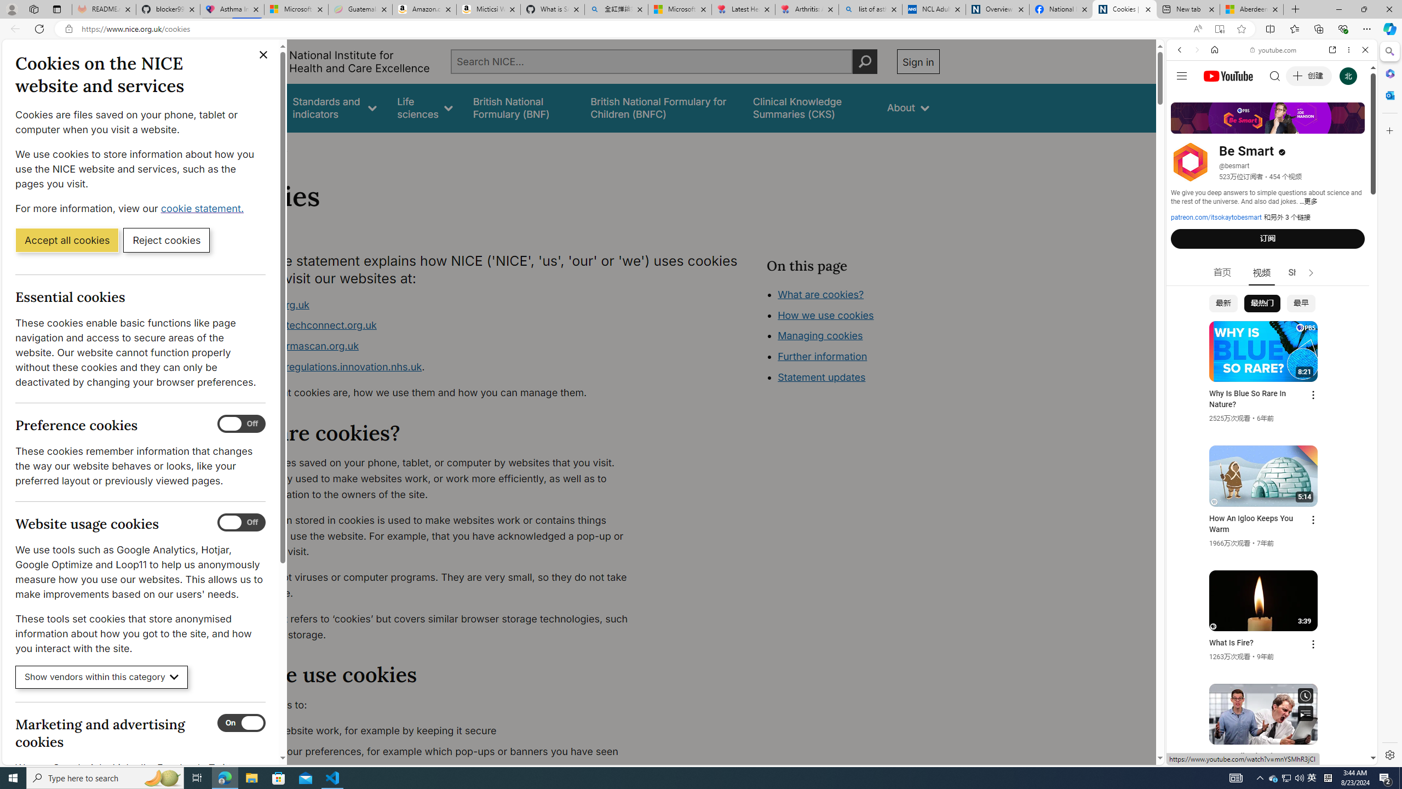 Image resolution: width=1402 pixels, height=789 pixels. I want to click on patreon.com/itsokaytobesmart, so click(1216, 218).